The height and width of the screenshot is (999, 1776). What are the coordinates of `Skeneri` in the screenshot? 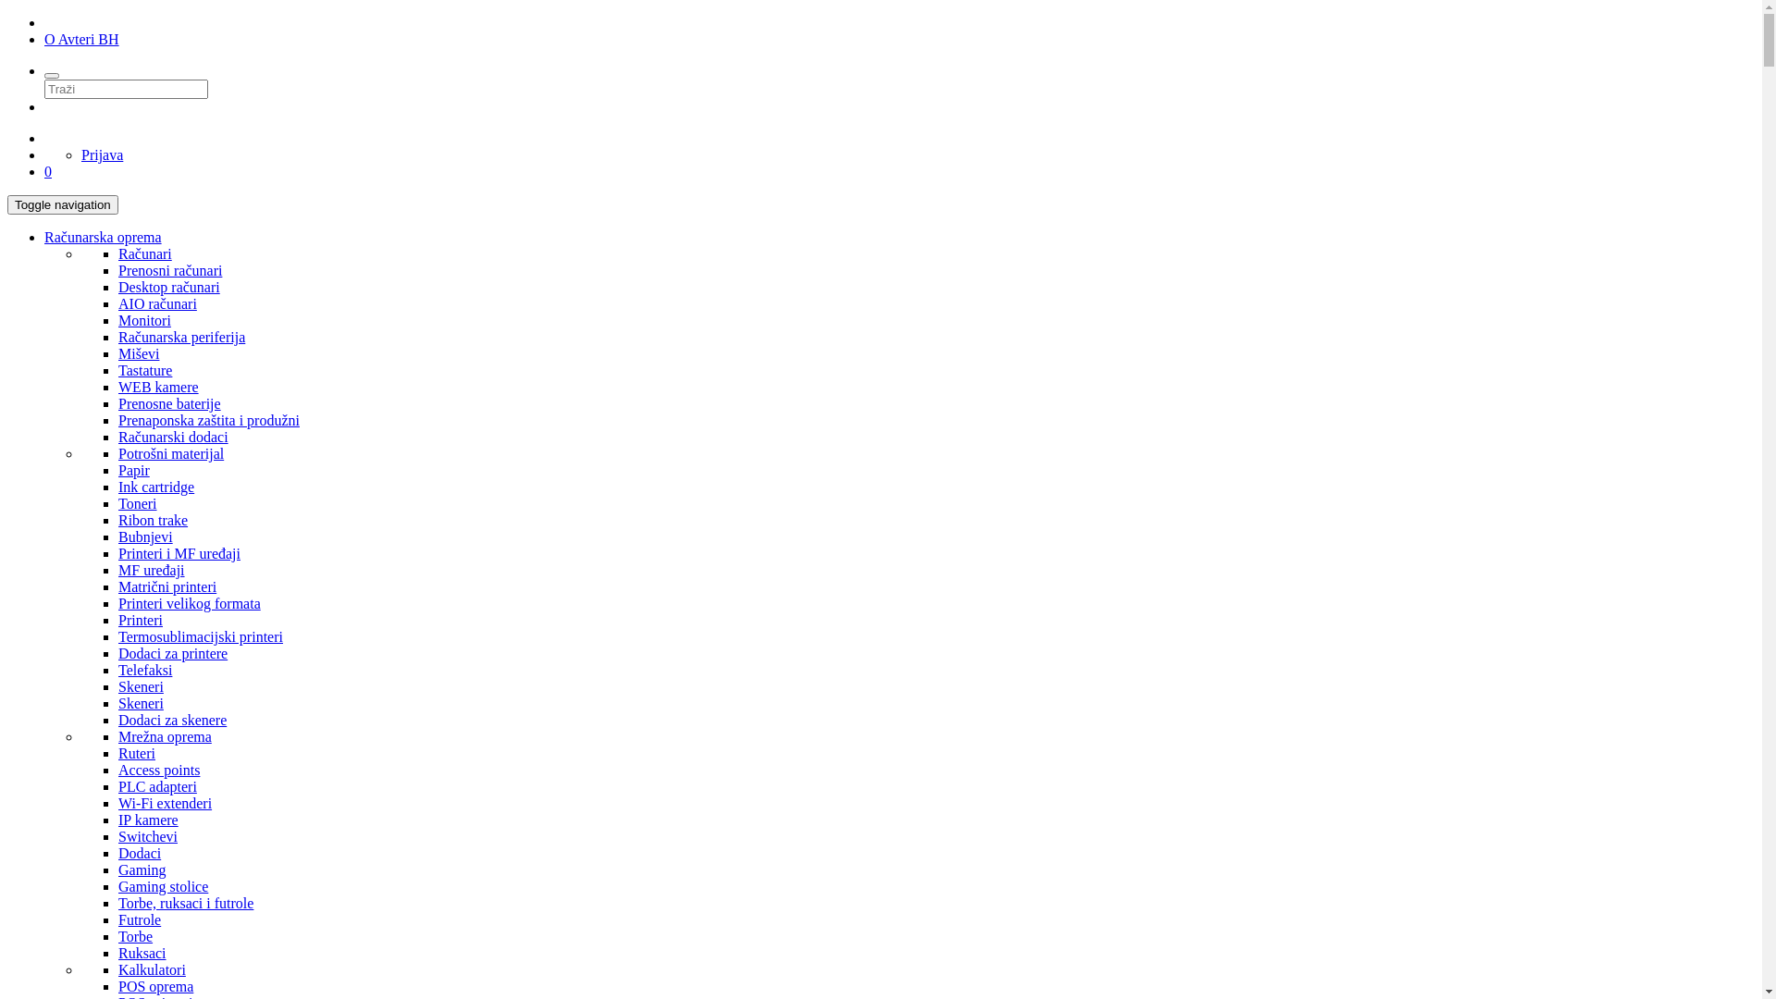 It's located at (141, 703).